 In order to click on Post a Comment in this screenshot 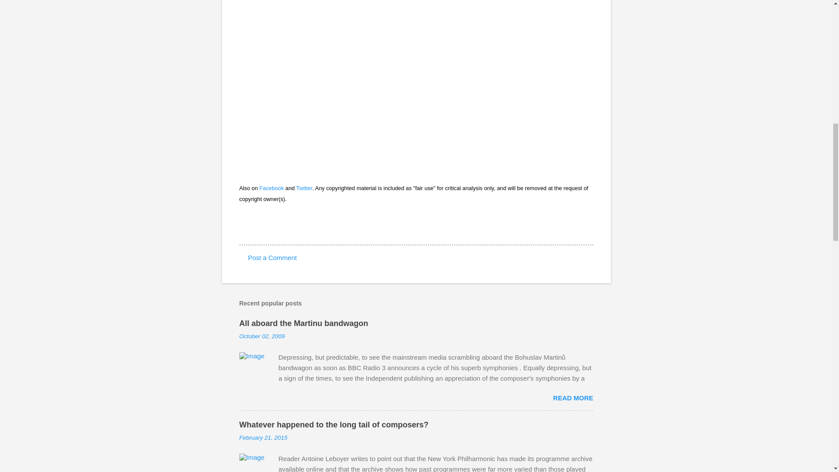, I will do `click(273, 258)`.